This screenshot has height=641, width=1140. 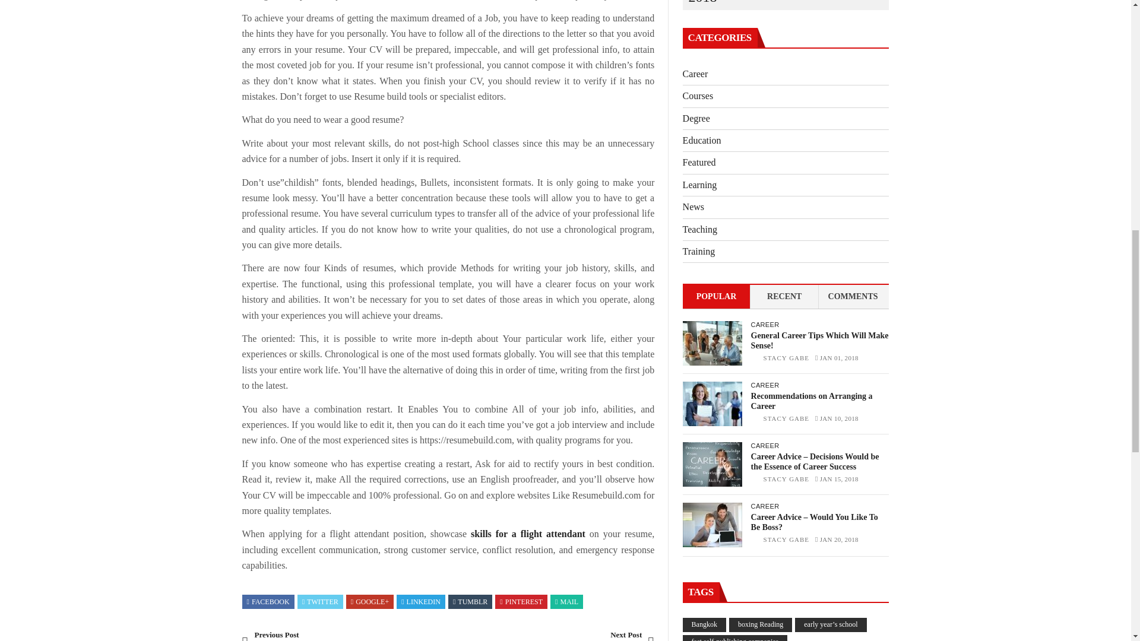 What do you see at coordinates (320, 601) in the screenshot?
I see `Twitter` at bounding box center [320, 601].